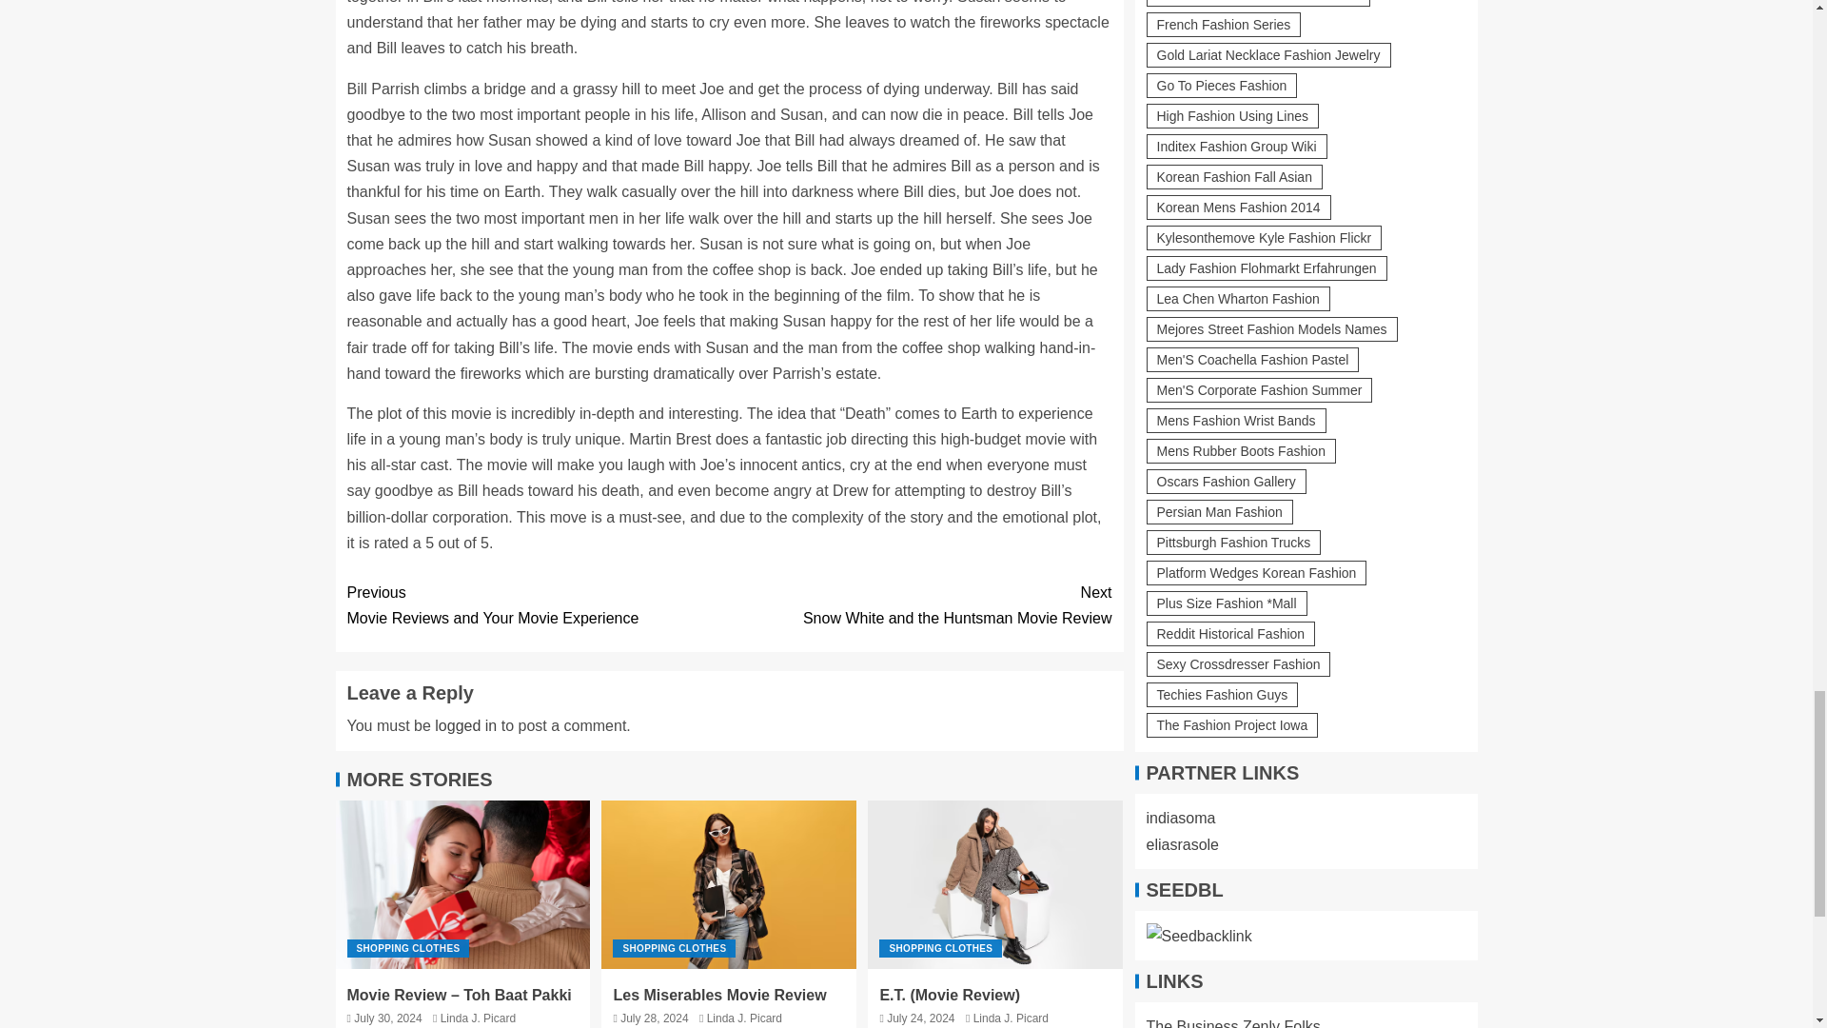 The width and height of the screenshot is (1827, 1028). What do you see at coordinates (674, 948) in the screenshot?
I see `SHOPPING CLOTHES` at bounding box center [674, 948].